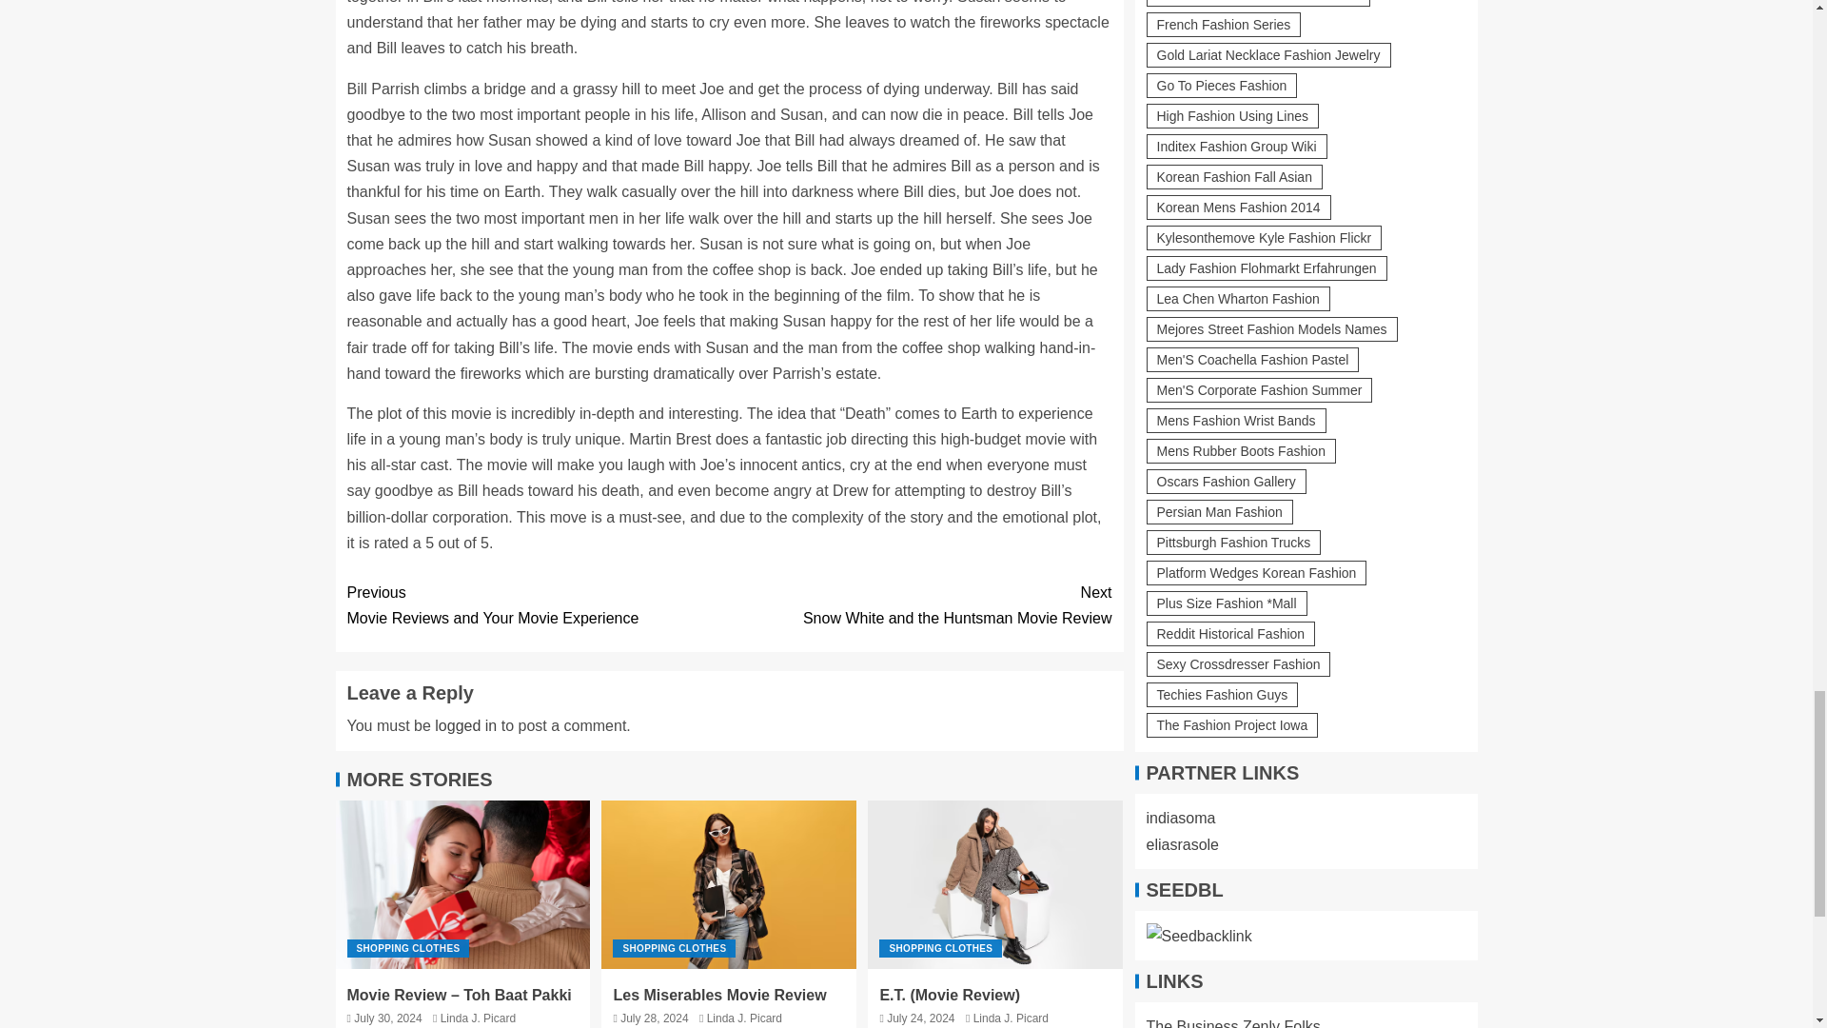 The width and height of the screenshot is (1827, 1028). What do you see at coordinates (674, 948) in the screenshot?
I see `SHOPPING CLOTHES` at bounding box center [674, 948].